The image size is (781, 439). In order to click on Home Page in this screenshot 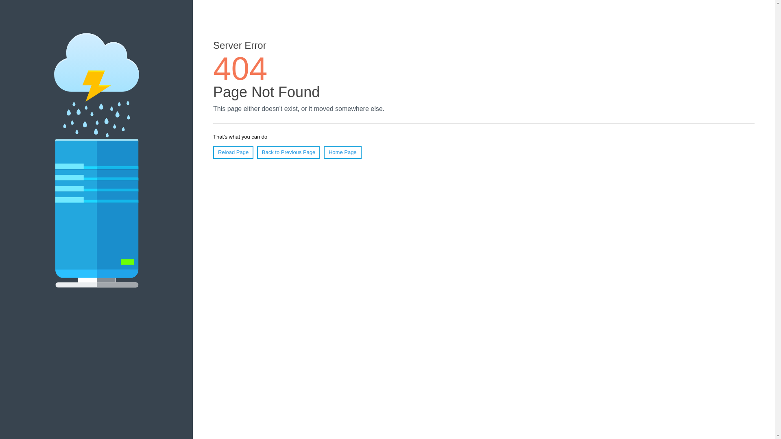, I will do `click(343, 152)`.